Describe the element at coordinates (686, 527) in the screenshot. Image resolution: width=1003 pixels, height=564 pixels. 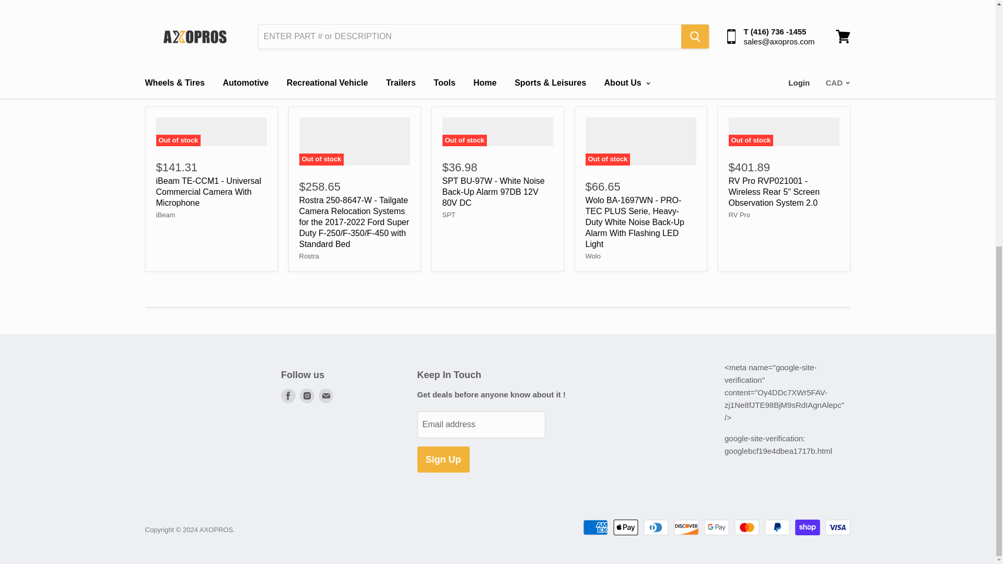
I see `Discover` at that location.